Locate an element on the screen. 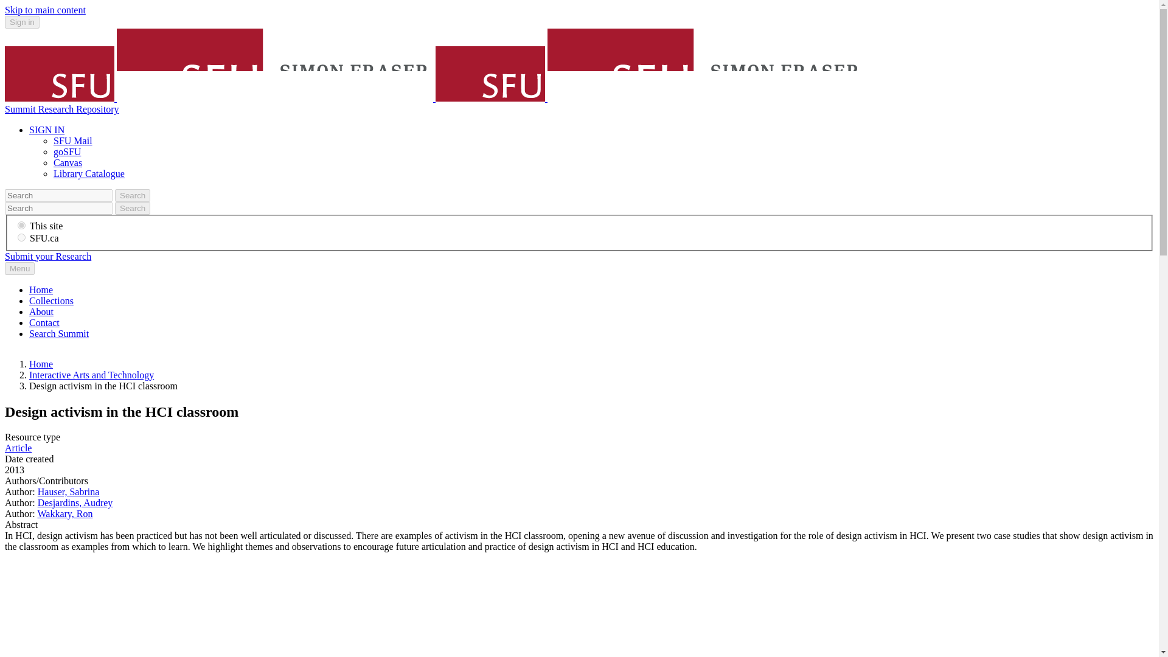 The height and width of the screenshot is (657, 1168). Menu is located at coordinates (19, 268).